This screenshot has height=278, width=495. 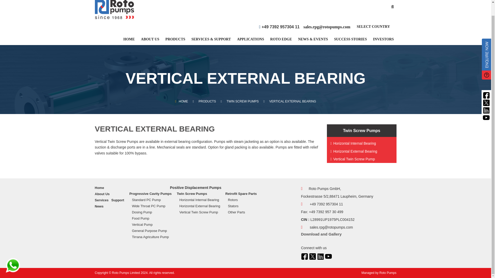 What do you see at coordinates (152, 212) in the screenshot?
I see `Dosing Pump` at bounding box center [152, 212].